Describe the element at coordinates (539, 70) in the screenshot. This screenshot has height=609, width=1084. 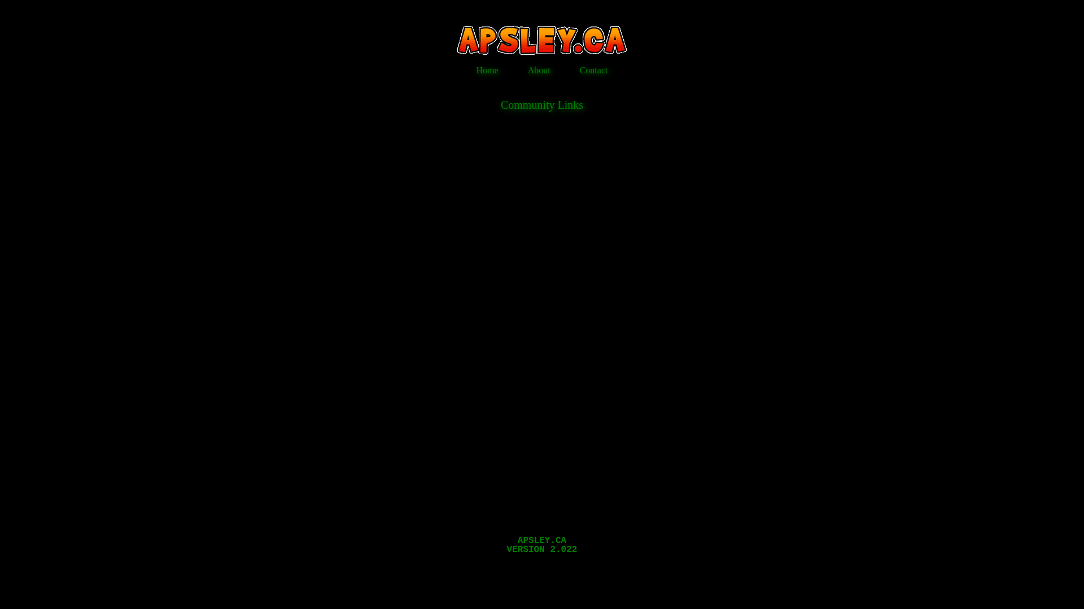
I see `About` at that location.